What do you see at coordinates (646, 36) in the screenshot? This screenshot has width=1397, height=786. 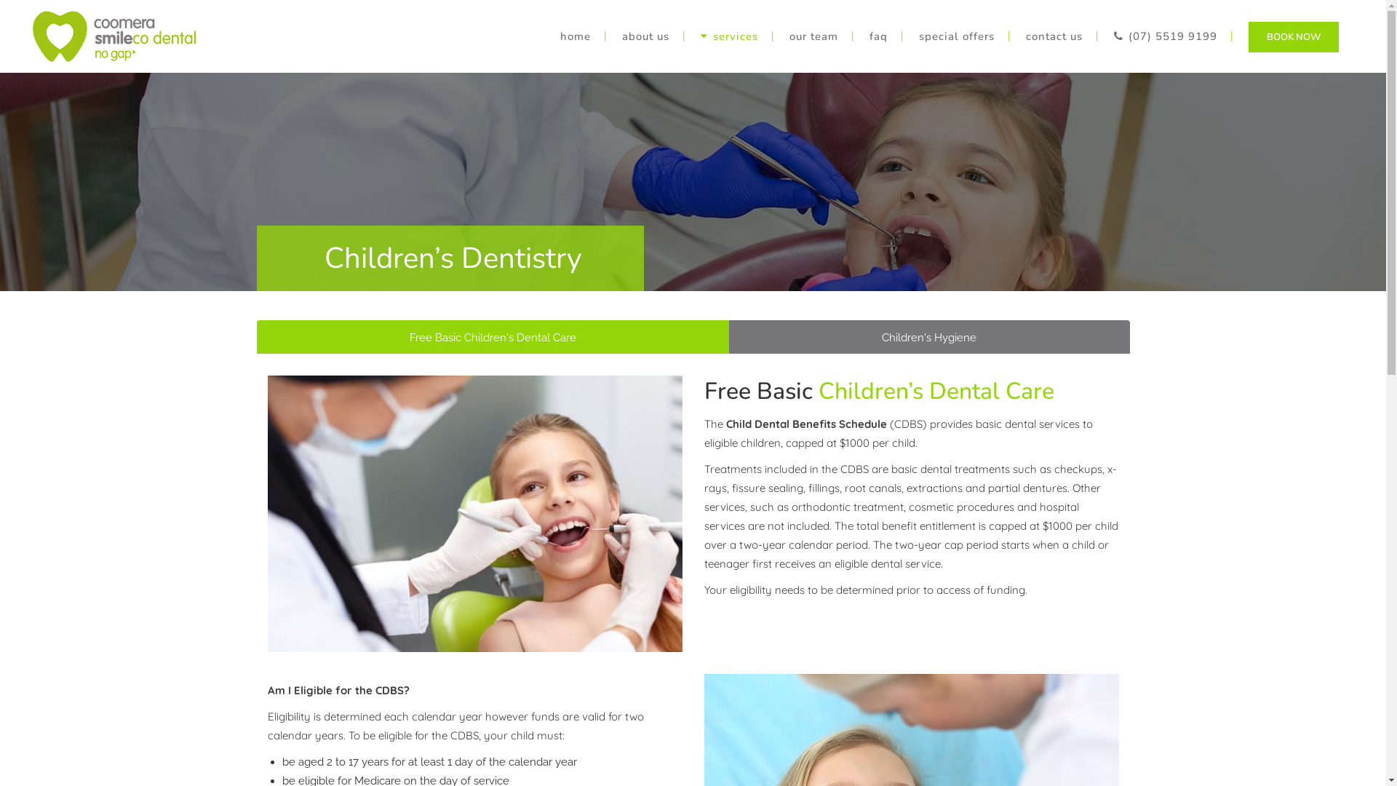 I see `about us` at bounding box center [646, 36].